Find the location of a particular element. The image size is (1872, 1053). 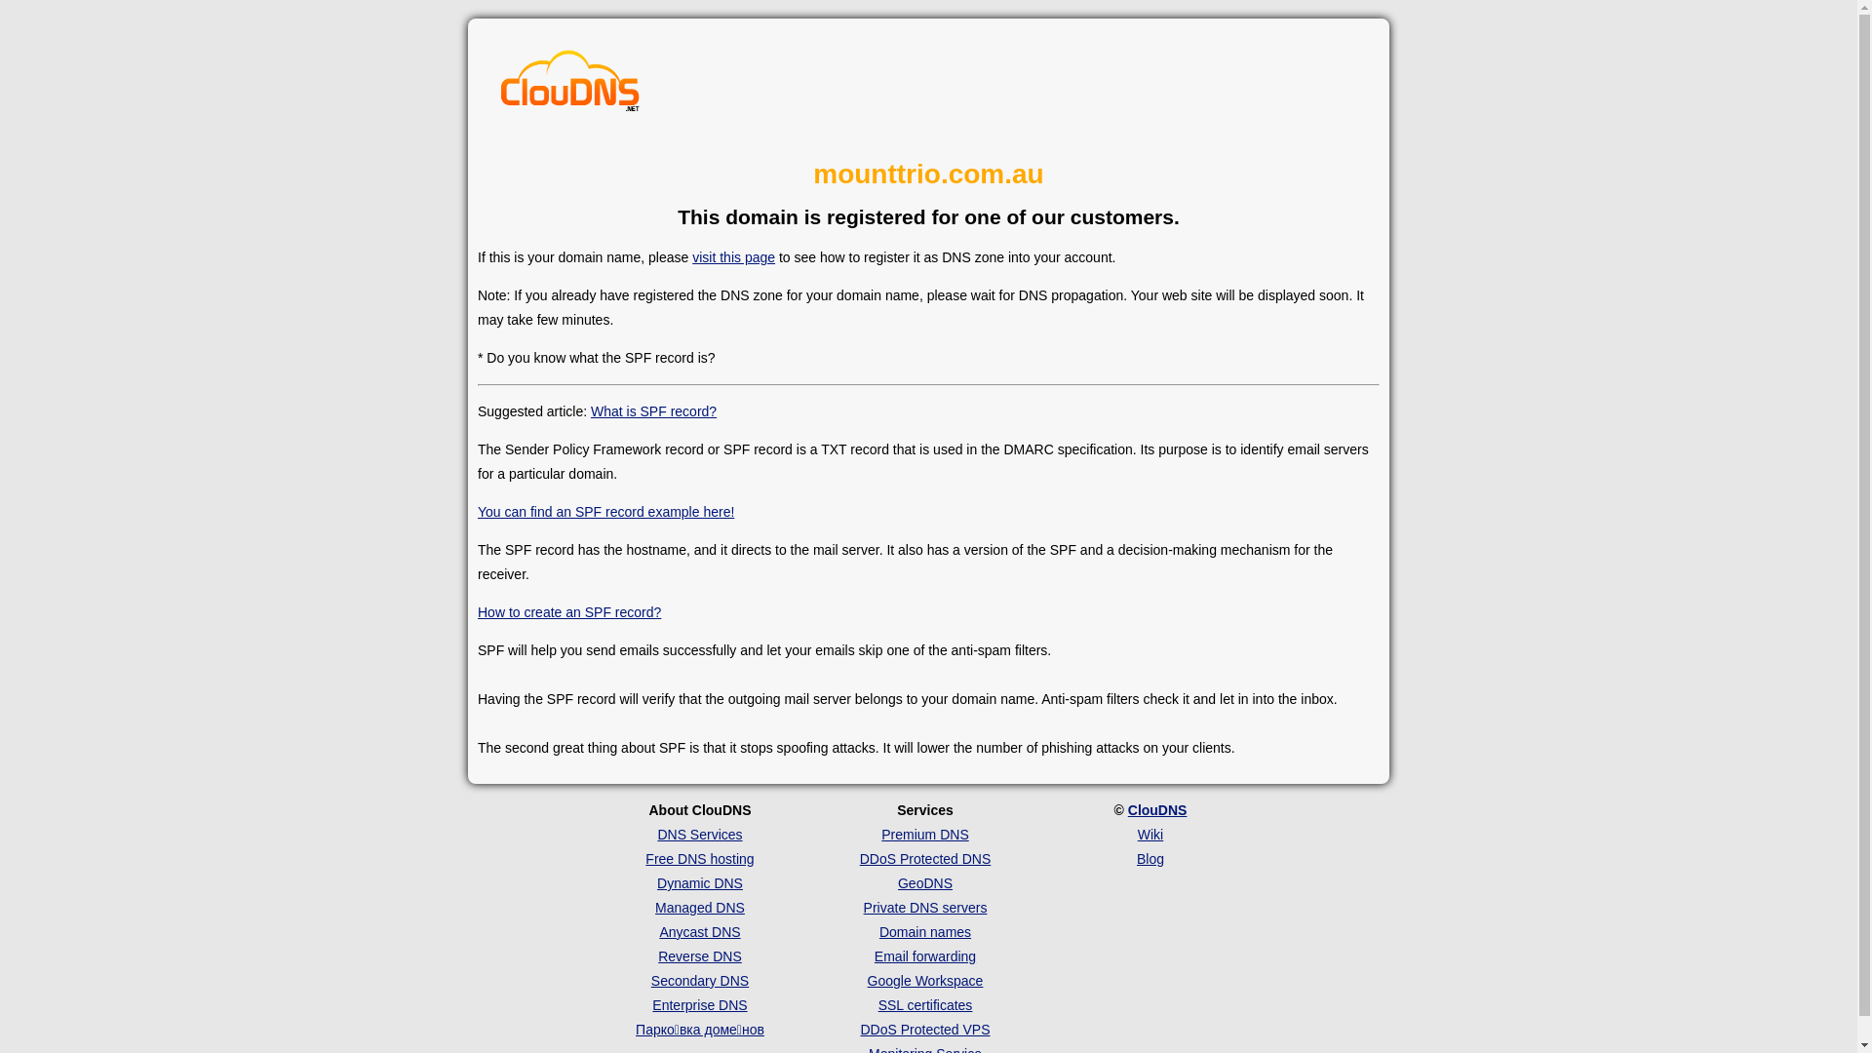

Google Workspace is located at coordinates (926, 981).